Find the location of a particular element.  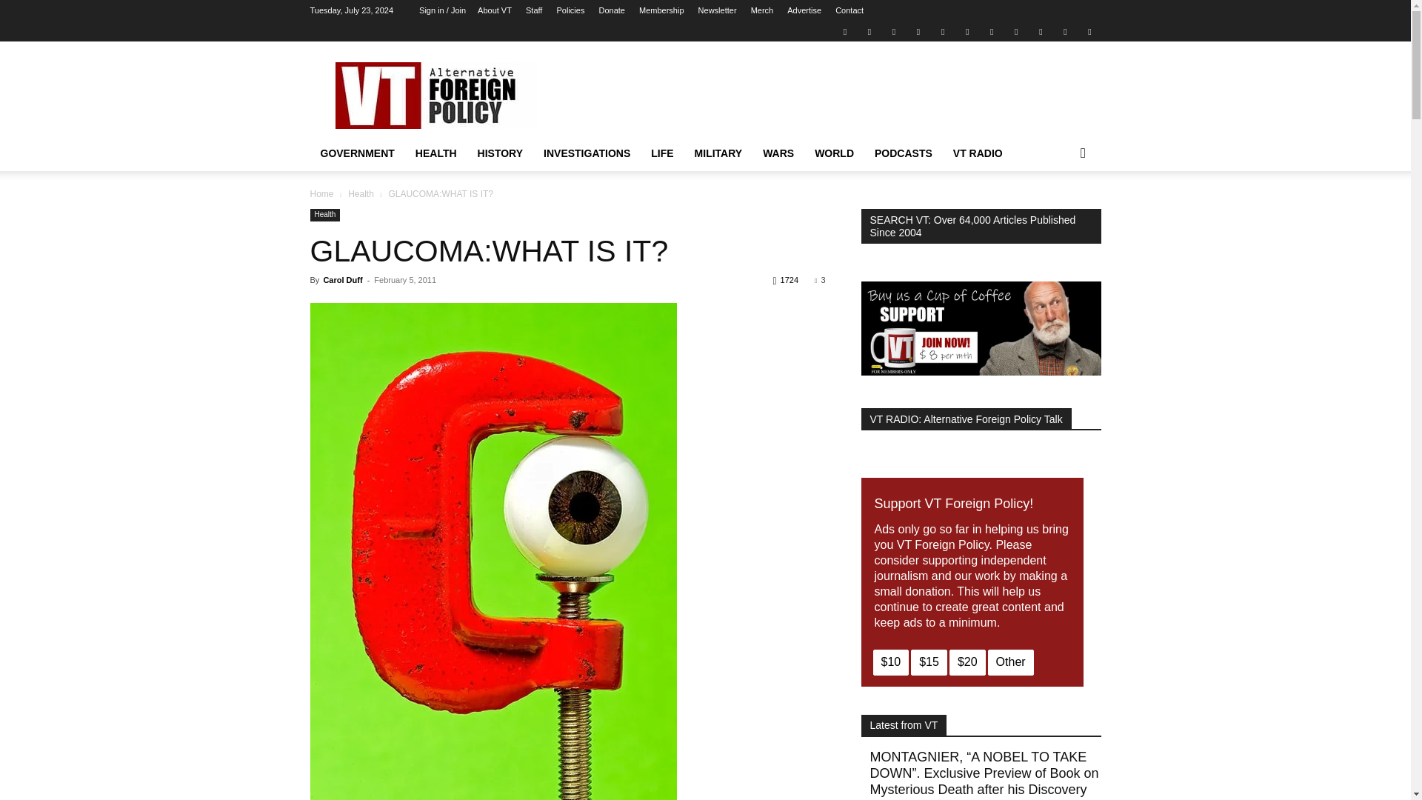

Reddit is located at coordinates (918, 31).